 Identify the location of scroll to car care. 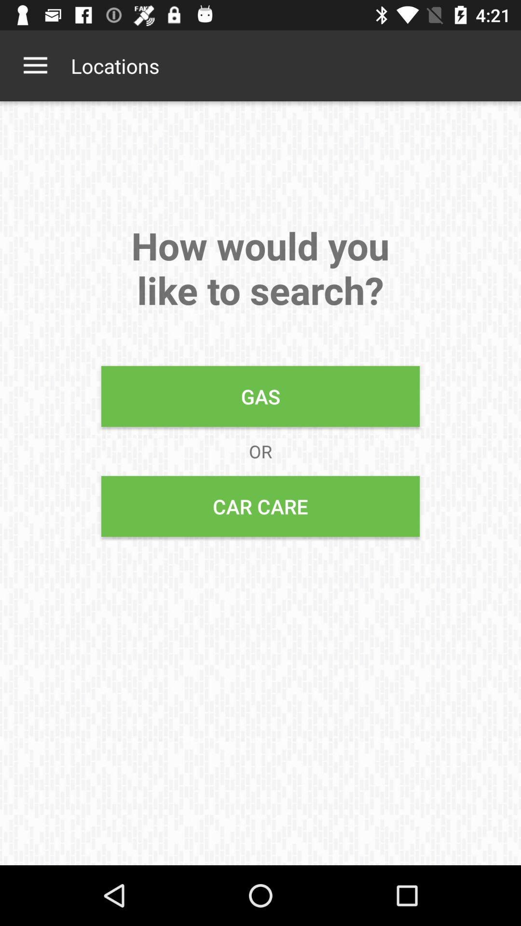
(260, 506).